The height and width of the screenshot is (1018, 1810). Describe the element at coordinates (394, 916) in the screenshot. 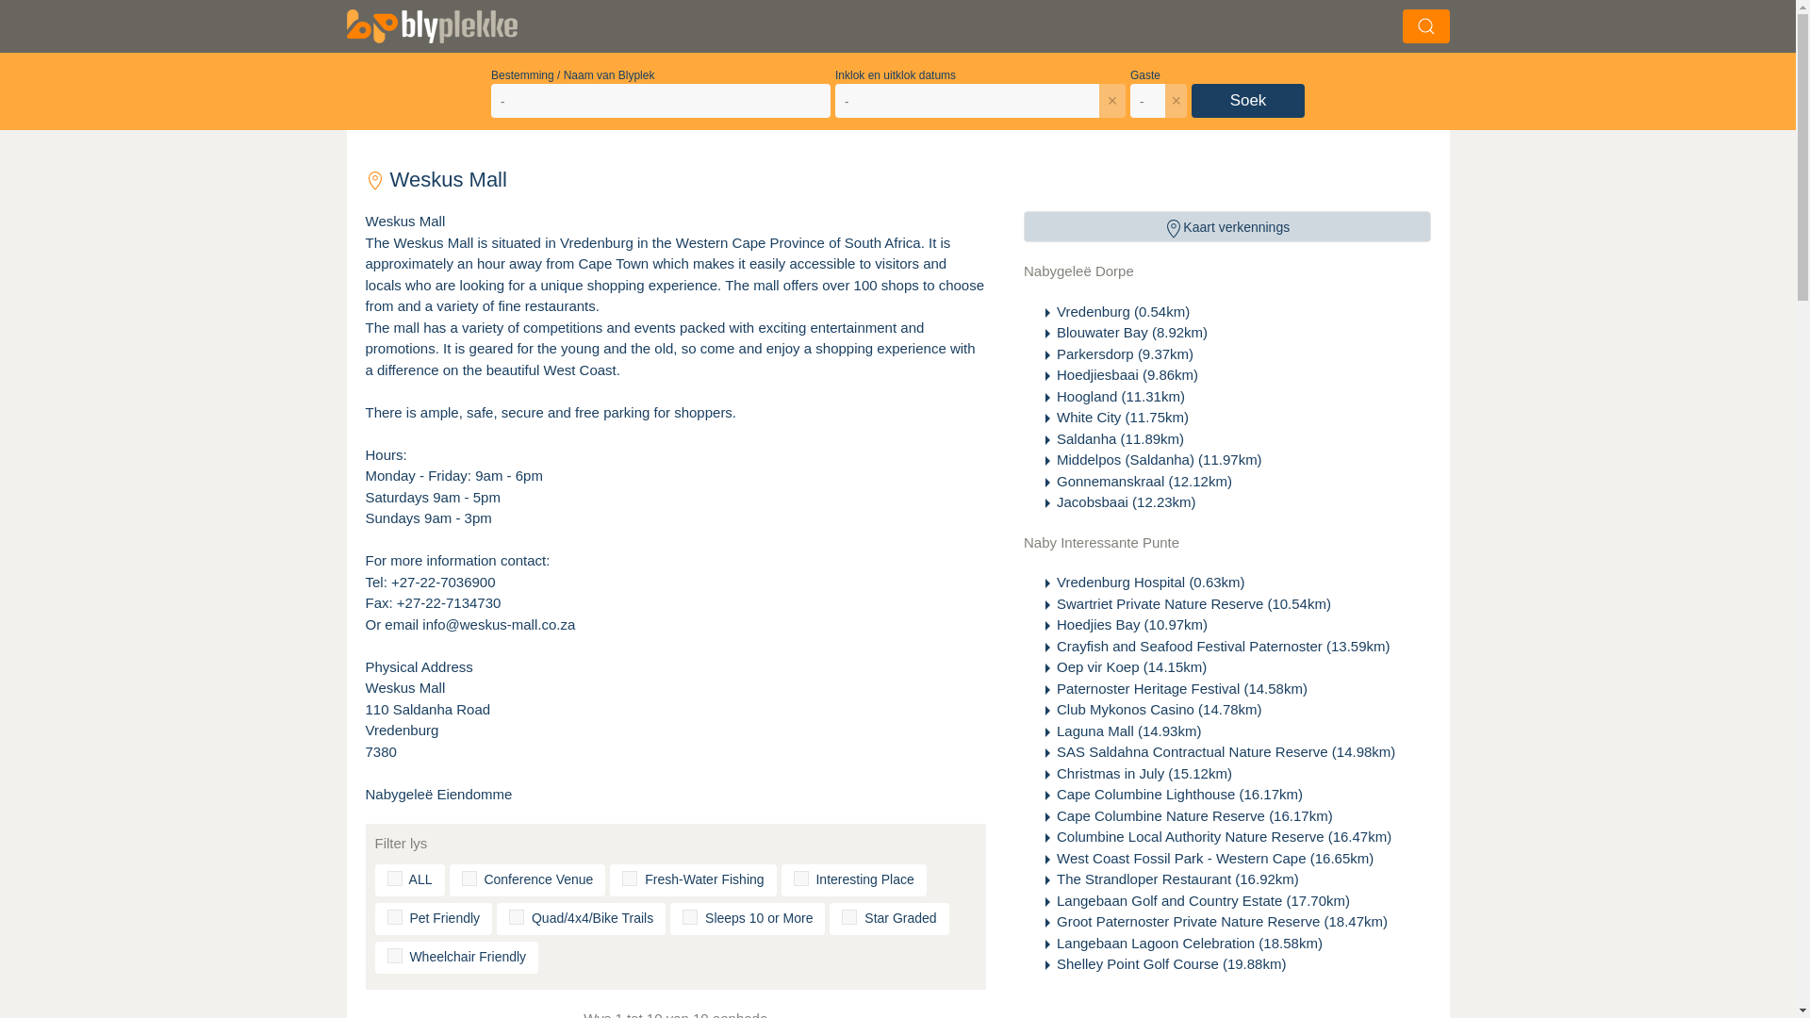

I see `pets-allowed` at that location.